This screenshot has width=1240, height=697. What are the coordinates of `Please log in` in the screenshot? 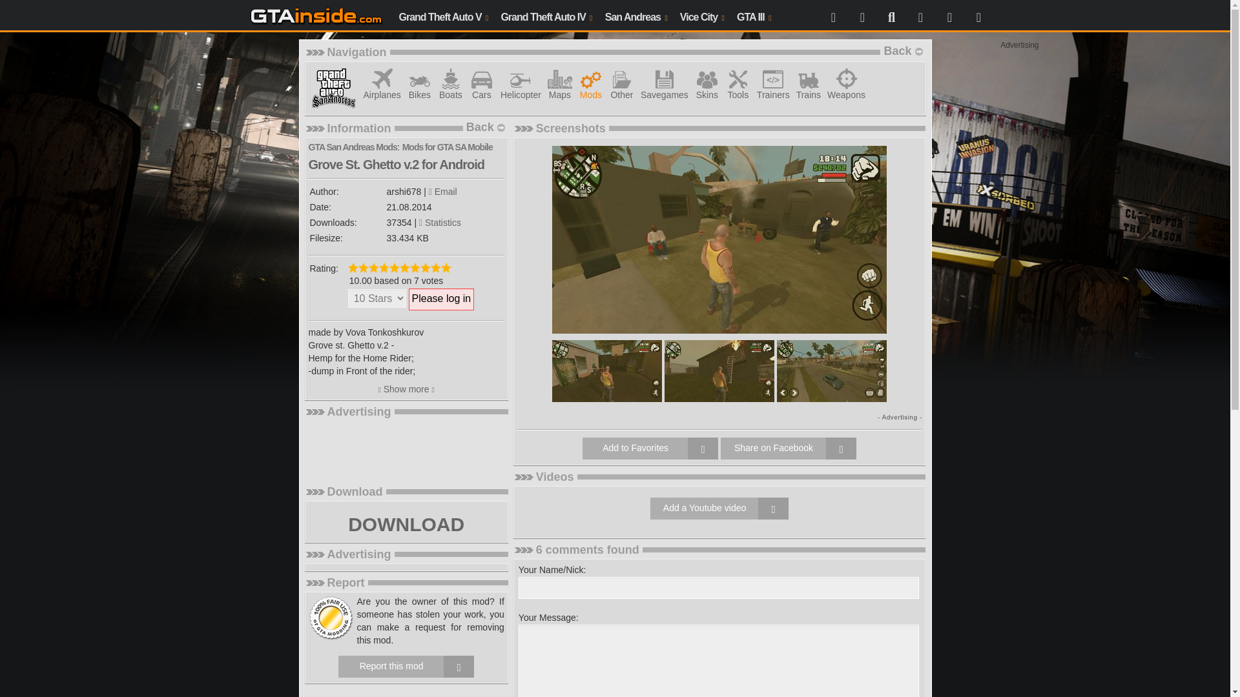 It's located at (442, 299).